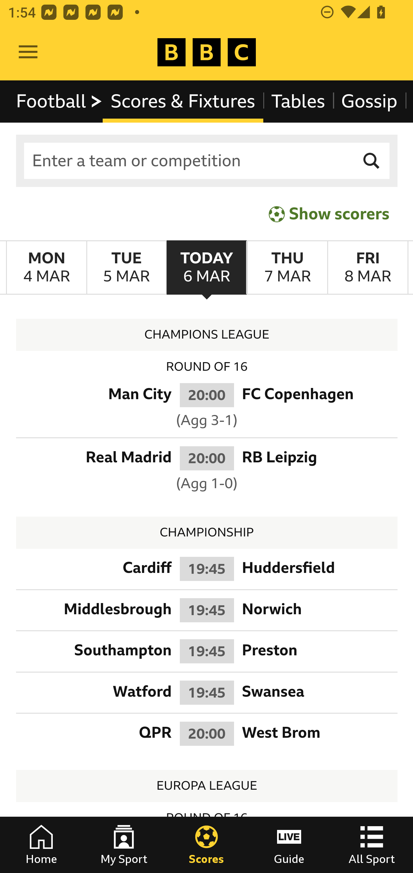 The width and height of the screenshot is (413, 873). I want to click on FridayMarch 8th Friday March 8th, so click(368, 268).